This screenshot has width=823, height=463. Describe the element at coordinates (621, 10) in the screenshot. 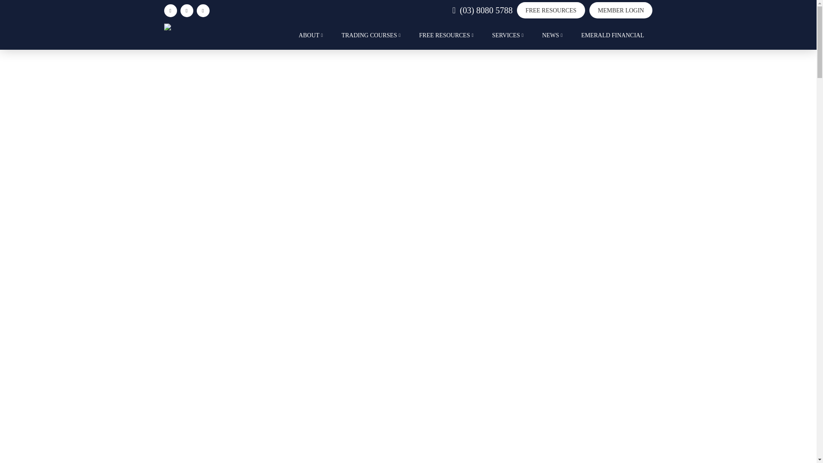

I see `MEMBER LOGIN` at that location.